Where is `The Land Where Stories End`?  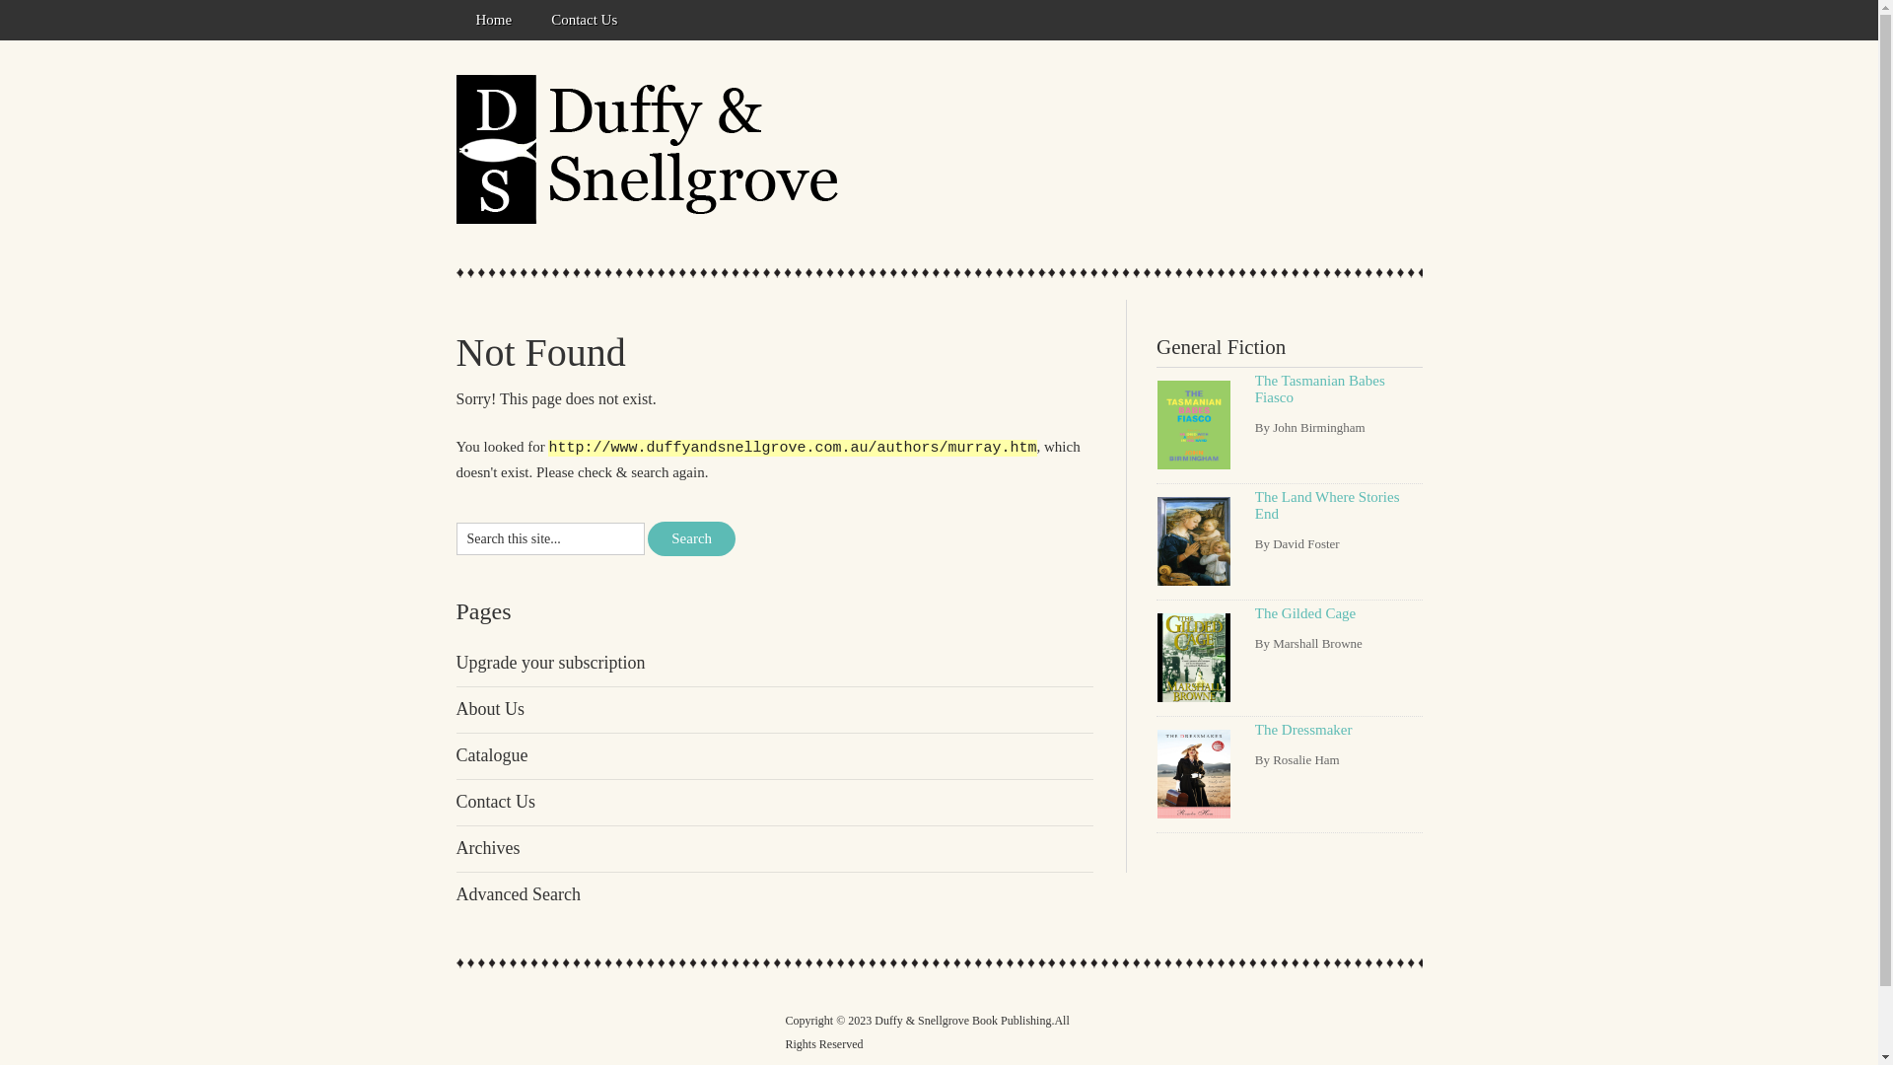 The Land Where Stories End is located at coordinates (1327, 505).